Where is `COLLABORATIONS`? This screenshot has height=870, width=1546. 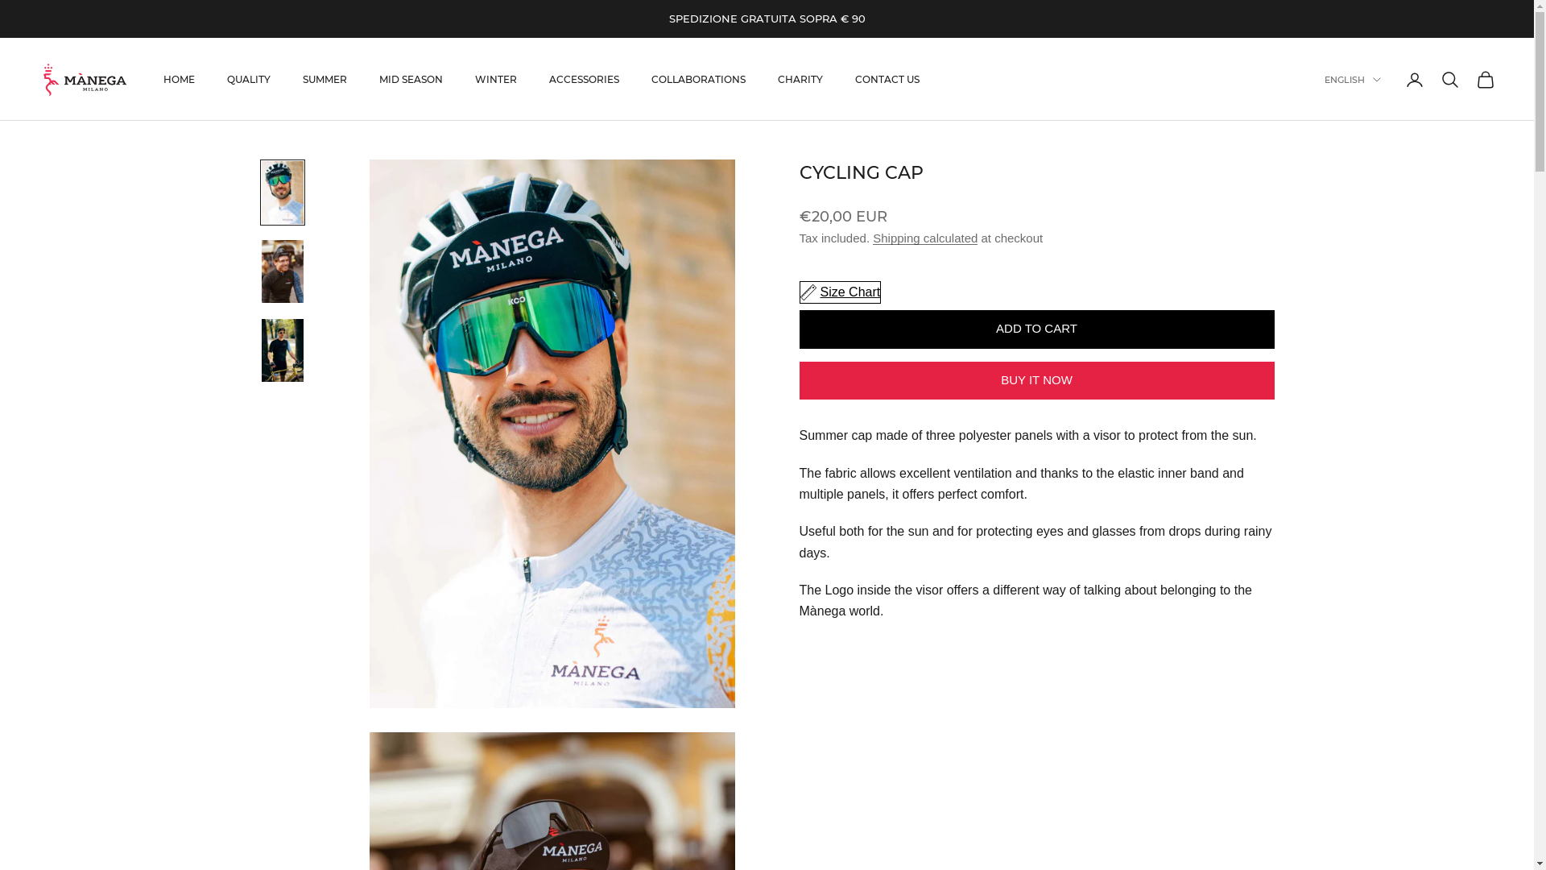 COLLABORATIONS is located at coordinates (699, 80).